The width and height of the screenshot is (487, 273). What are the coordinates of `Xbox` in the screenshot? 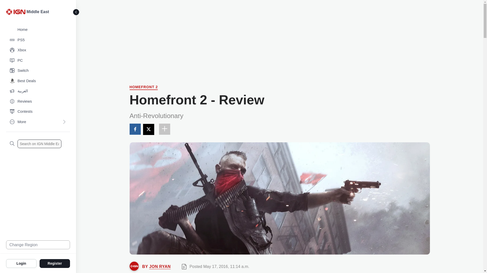 It's located at (38, 50).